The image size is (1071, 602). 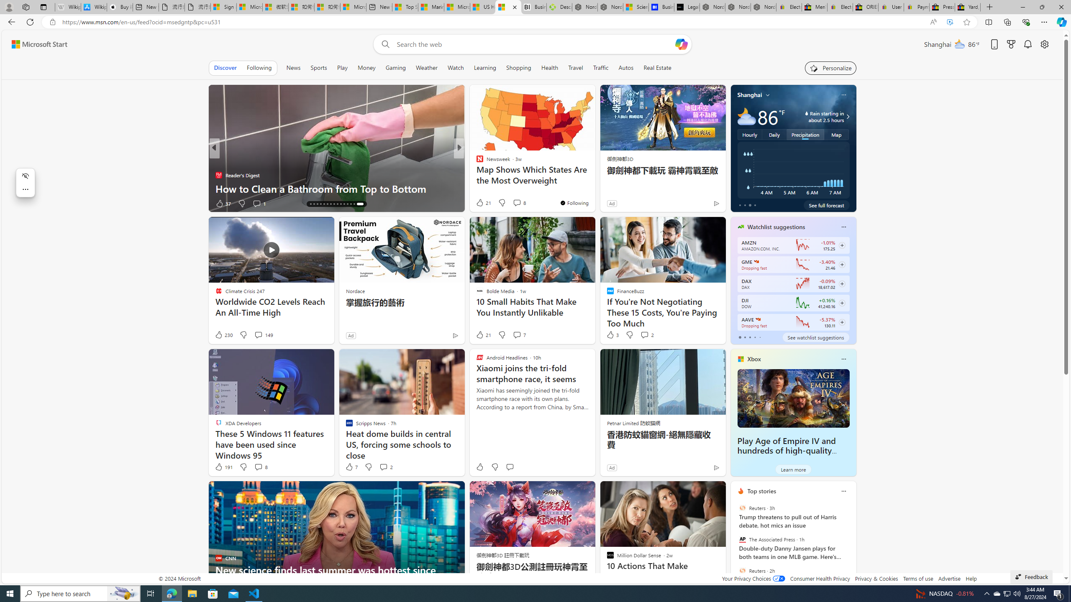 What do you see at coordinates (482, 203) in the screenshot?
I see `173 Like` at bounding box center [482, 203].